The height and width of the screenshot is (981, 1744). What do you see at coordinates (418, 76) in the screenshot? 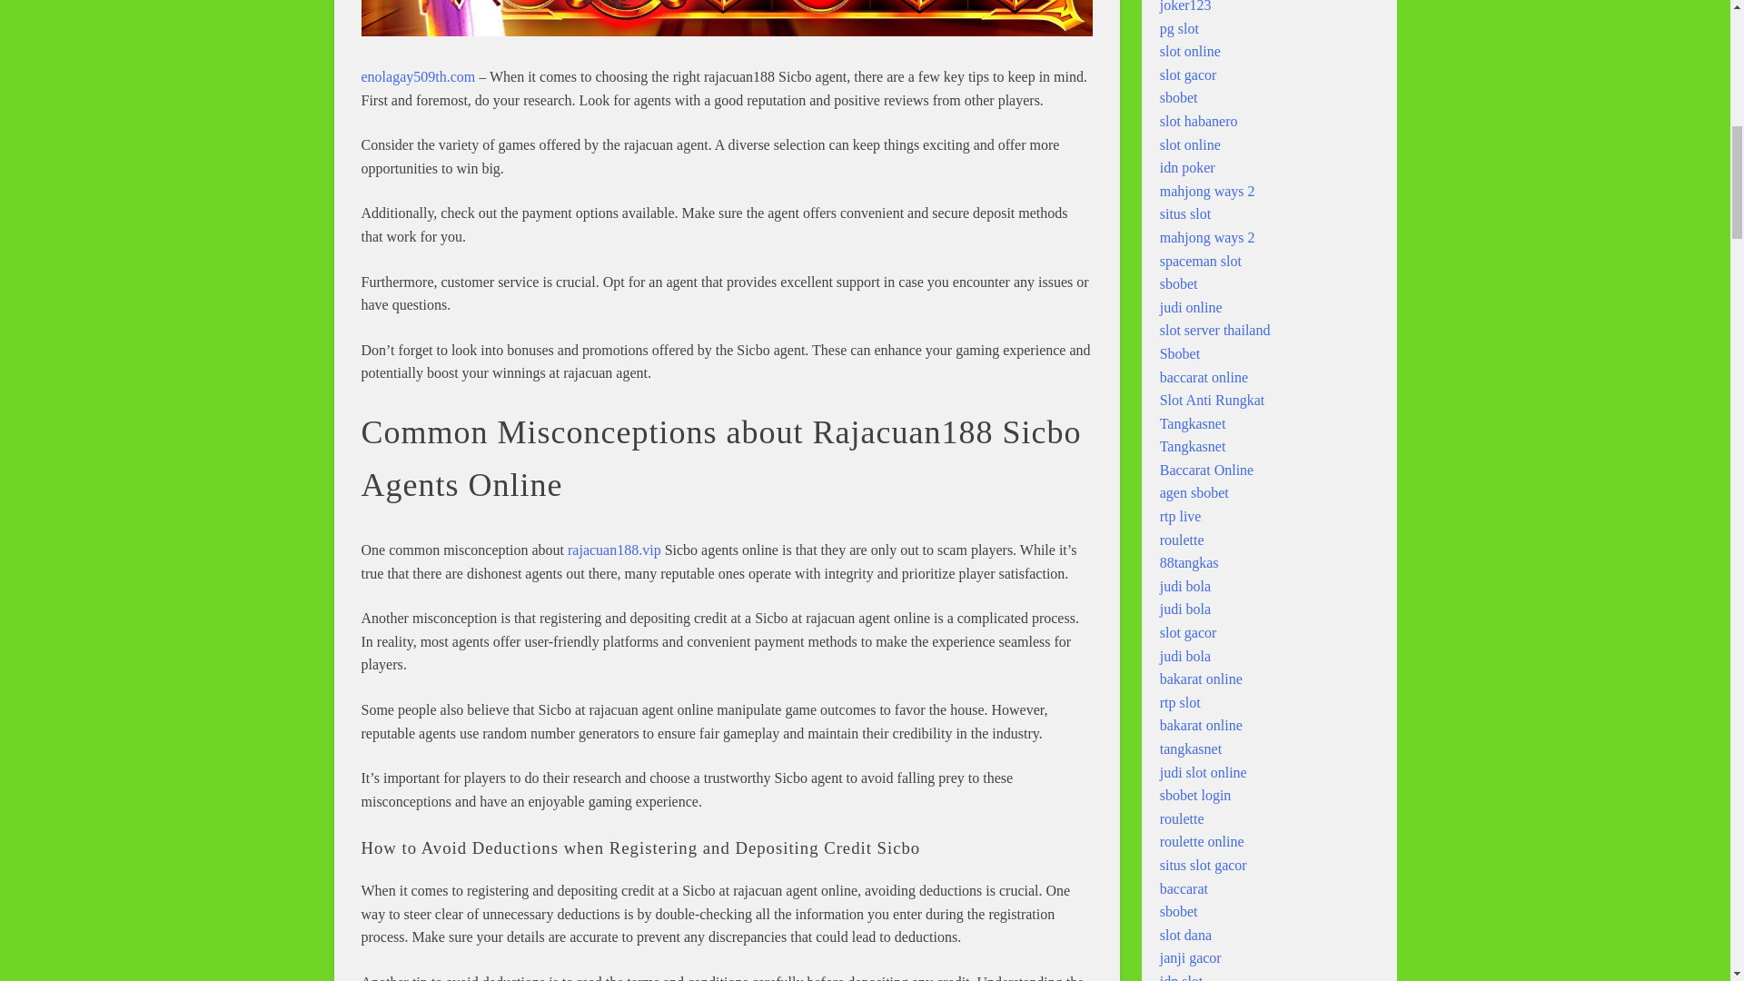
I see `enolagay509th.com` at bounding box center [418, 76].